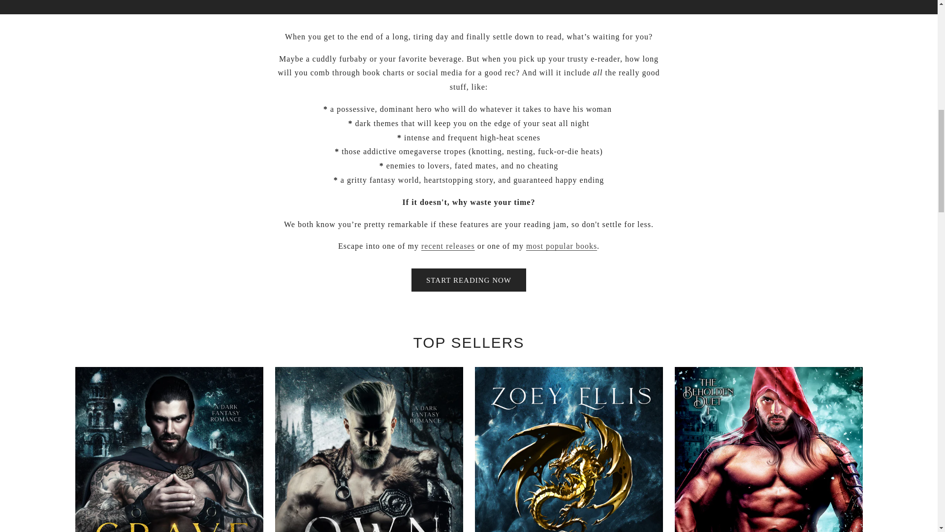  What do you see at coordinates (448, 246) in the screenshot?
I see `recent releases` at bounding box center [448, 246].